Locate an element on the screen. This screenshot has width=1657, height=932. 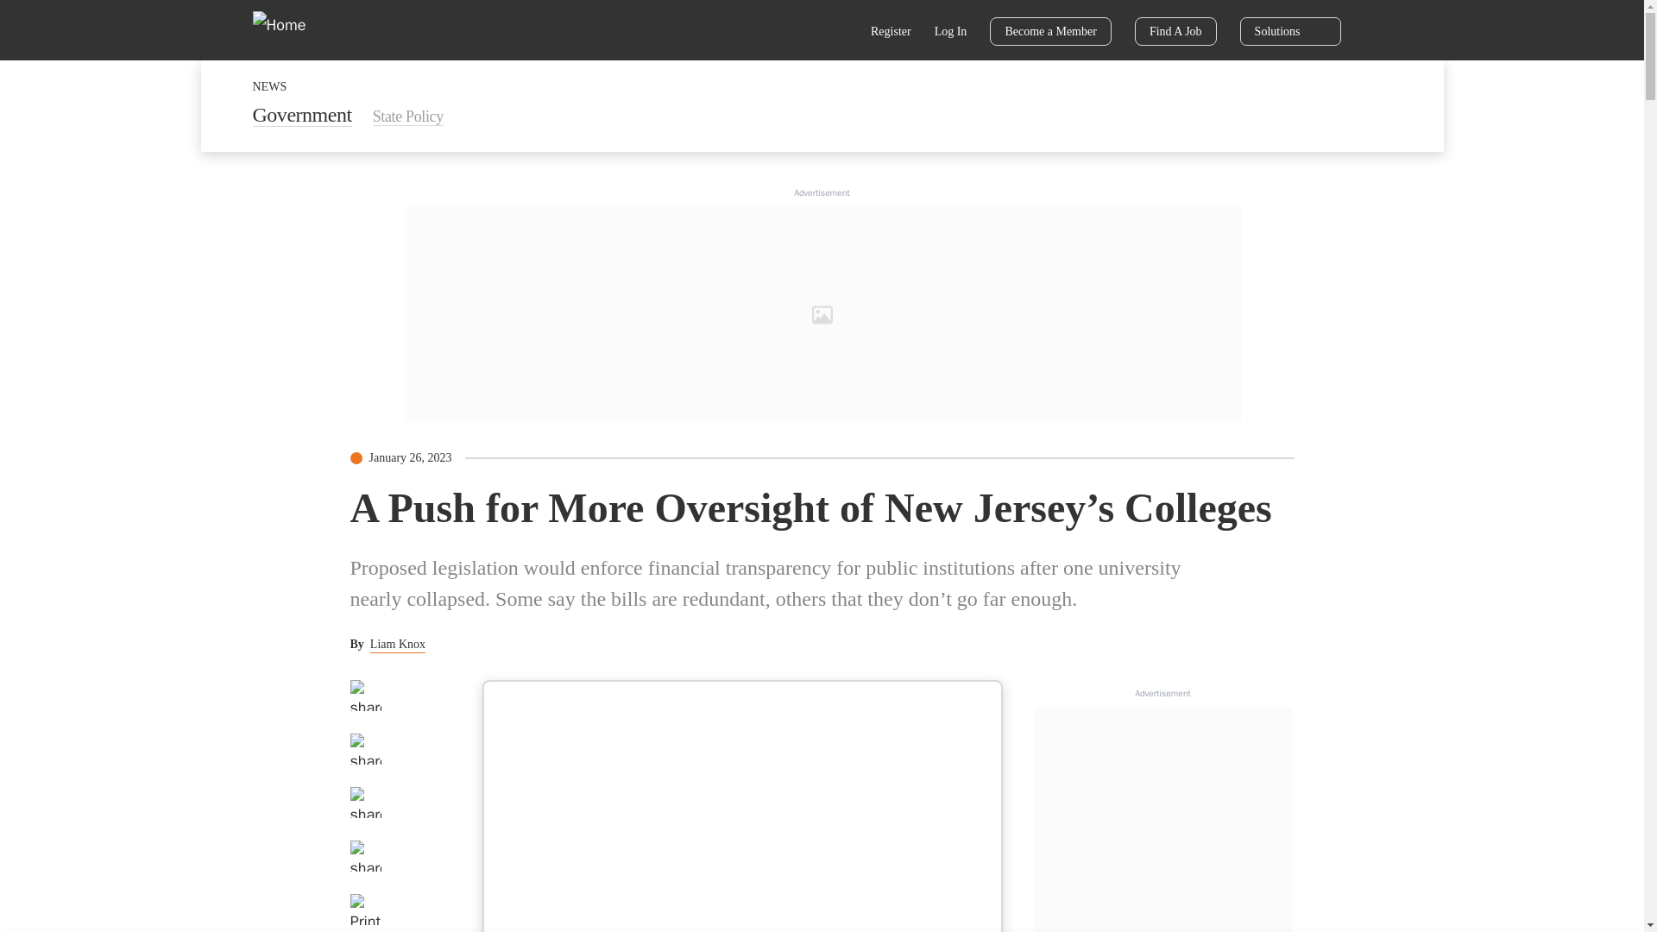
Search is located at coordinates (838, 33).